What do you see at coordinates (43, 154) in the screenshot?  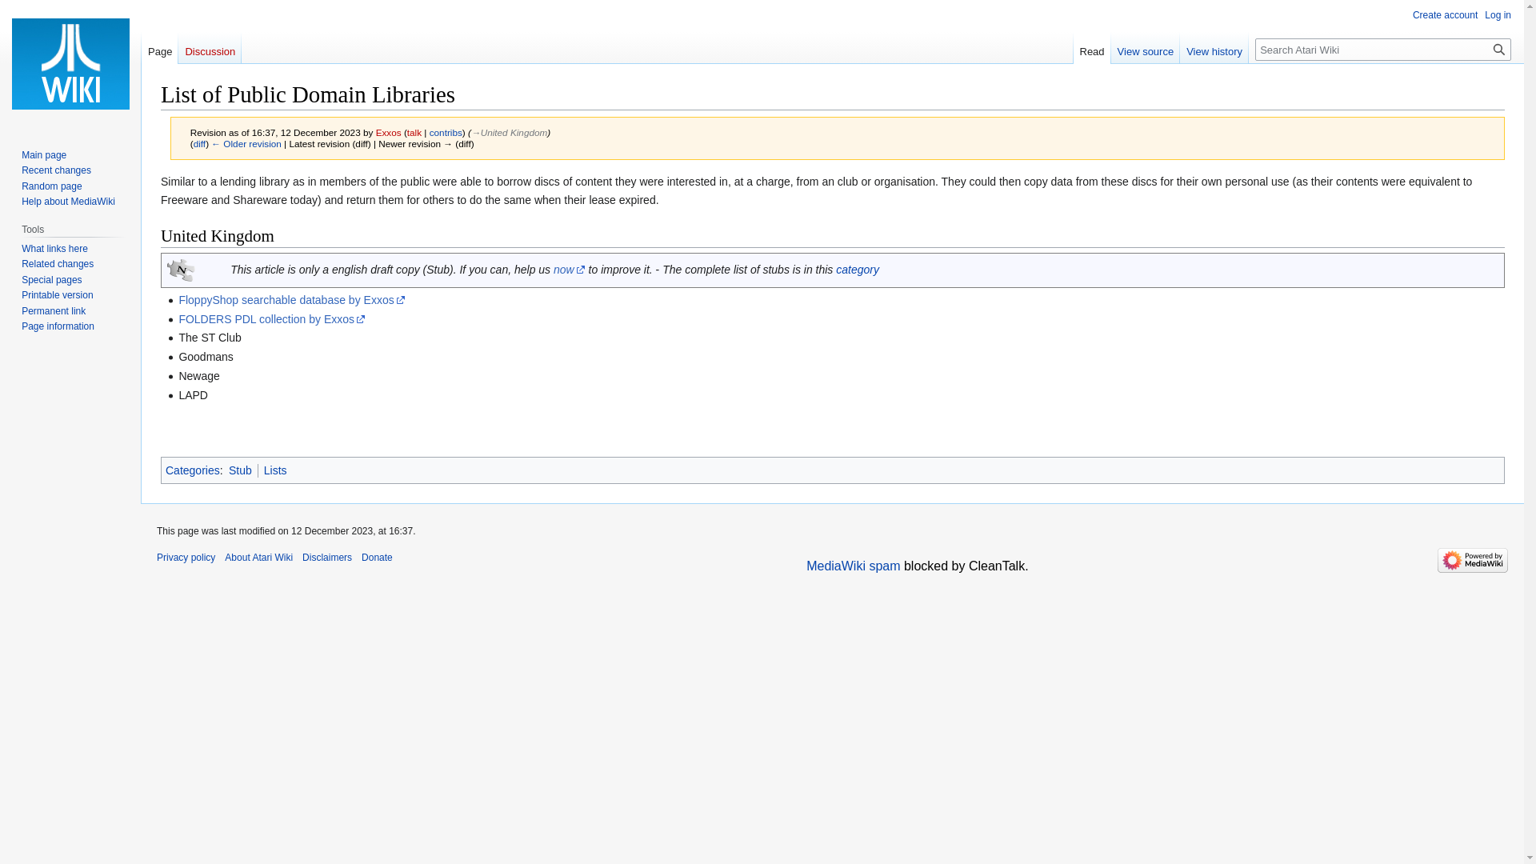 I see `Main page` at bounding box center [43, 154].